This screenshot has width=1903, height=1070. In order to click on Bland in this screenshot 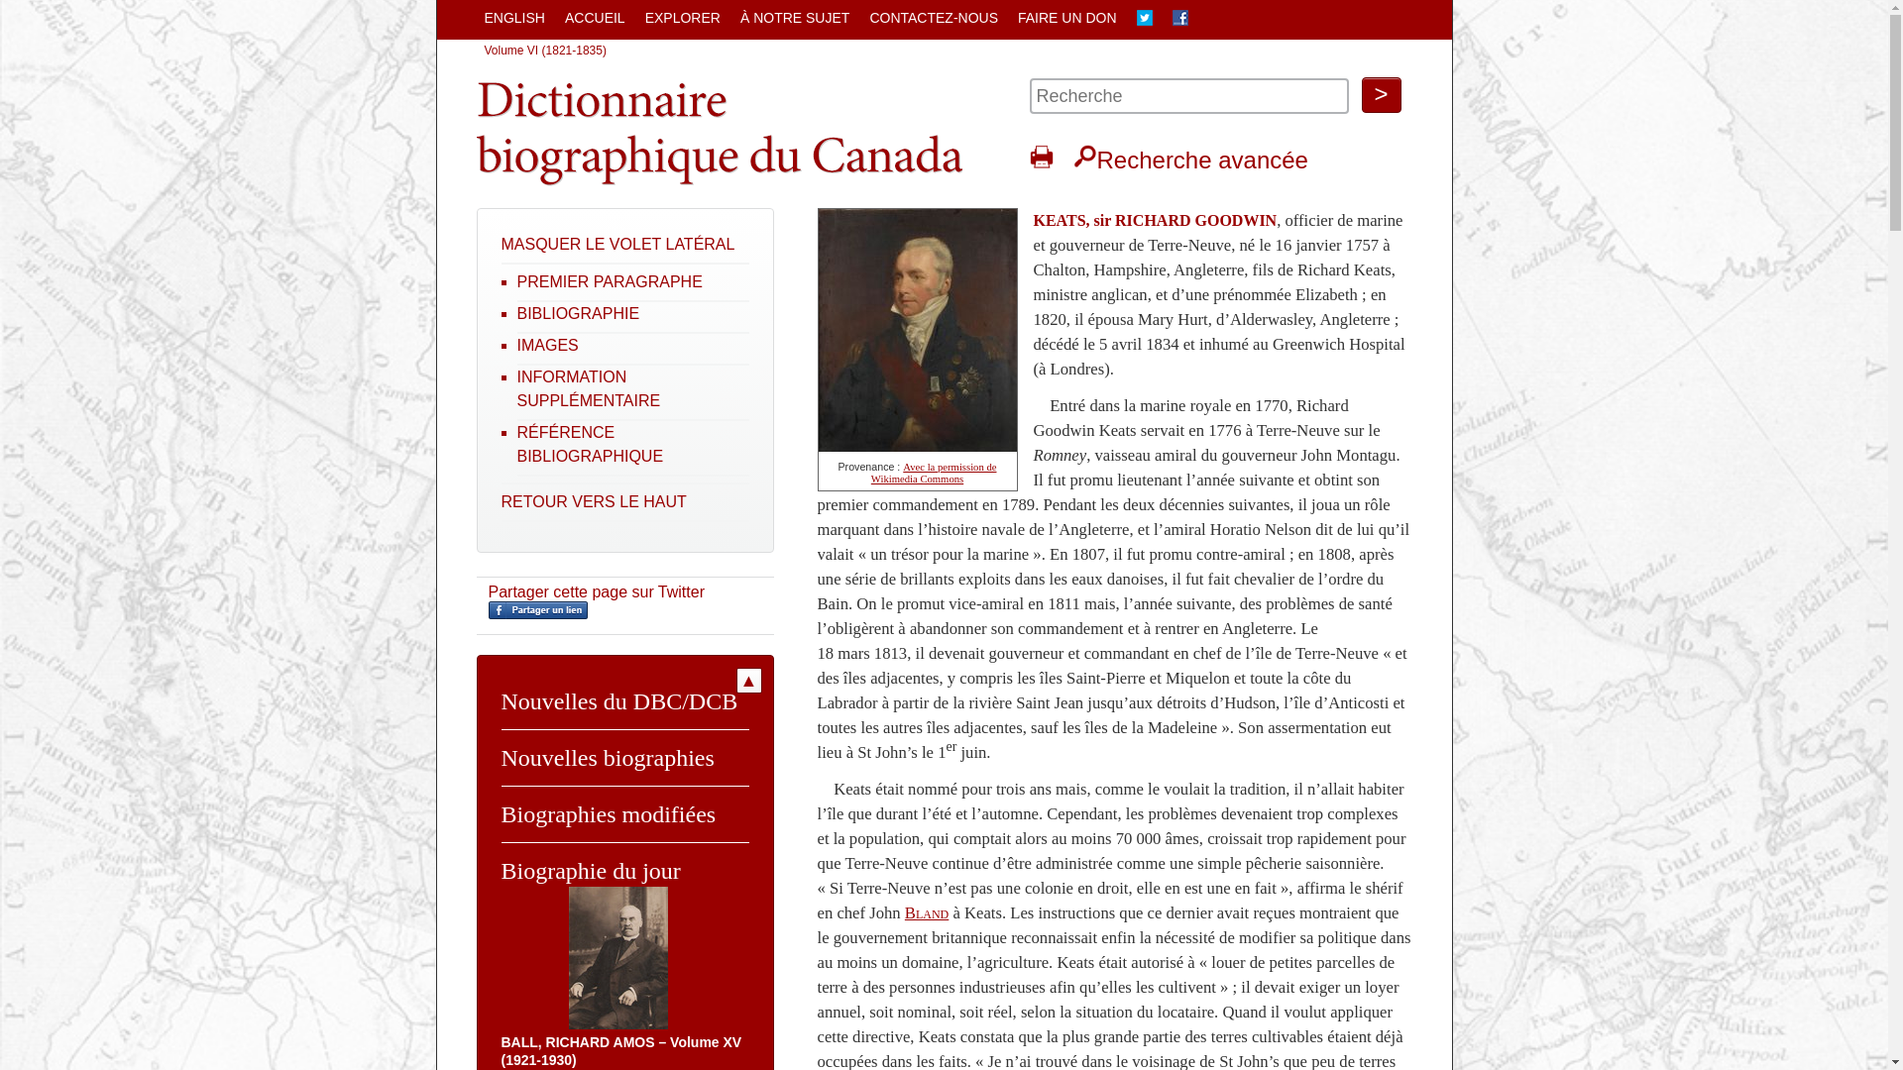, I will do `click(927, 913)`.